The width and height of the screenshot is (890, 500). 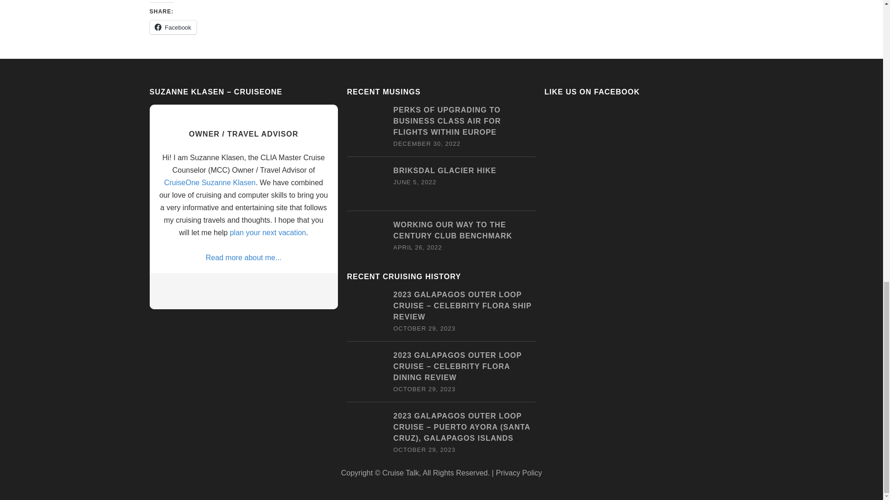 I want to click on Email, so click(x=206, y=289).